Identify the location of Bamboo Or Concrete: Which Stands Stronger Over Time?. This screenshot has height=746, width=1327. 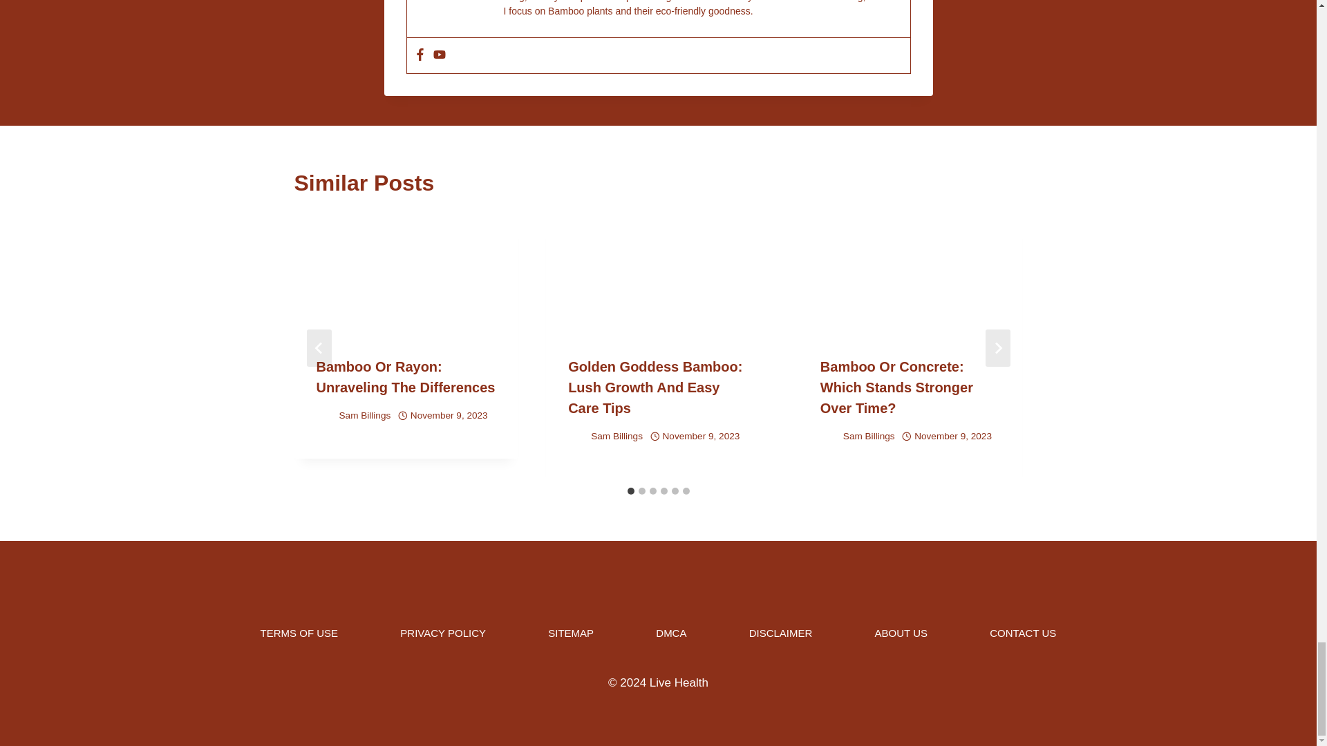
(896, 387).